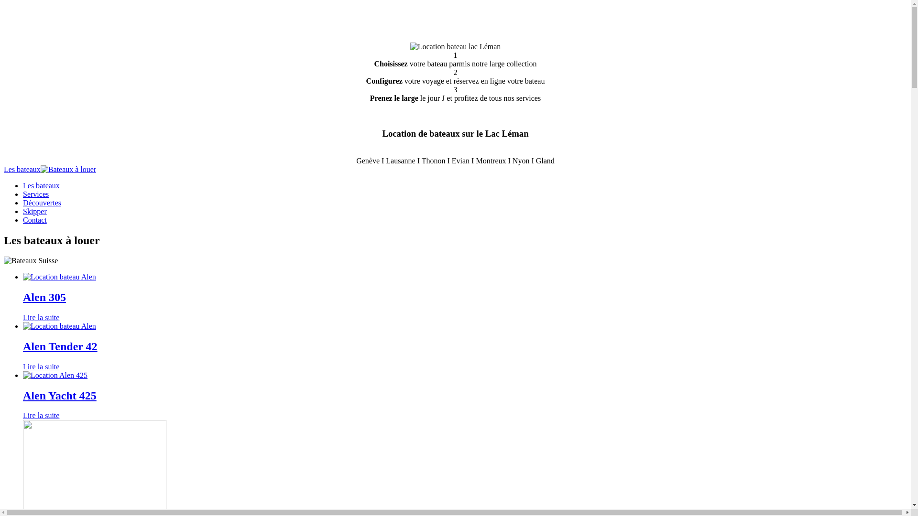  Describe the element at coordinates (41, 185) in the screenshot. I see `Les bateaux` at that location.